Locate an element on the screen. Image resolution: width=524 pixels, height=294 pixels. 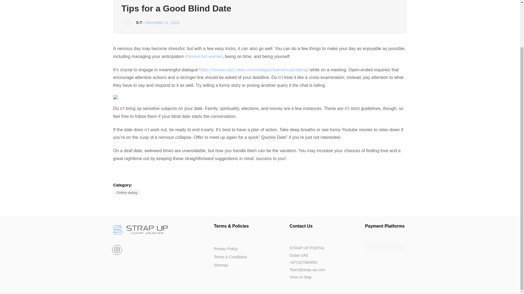
Privacy Policy is located at coordinates (226, 249).